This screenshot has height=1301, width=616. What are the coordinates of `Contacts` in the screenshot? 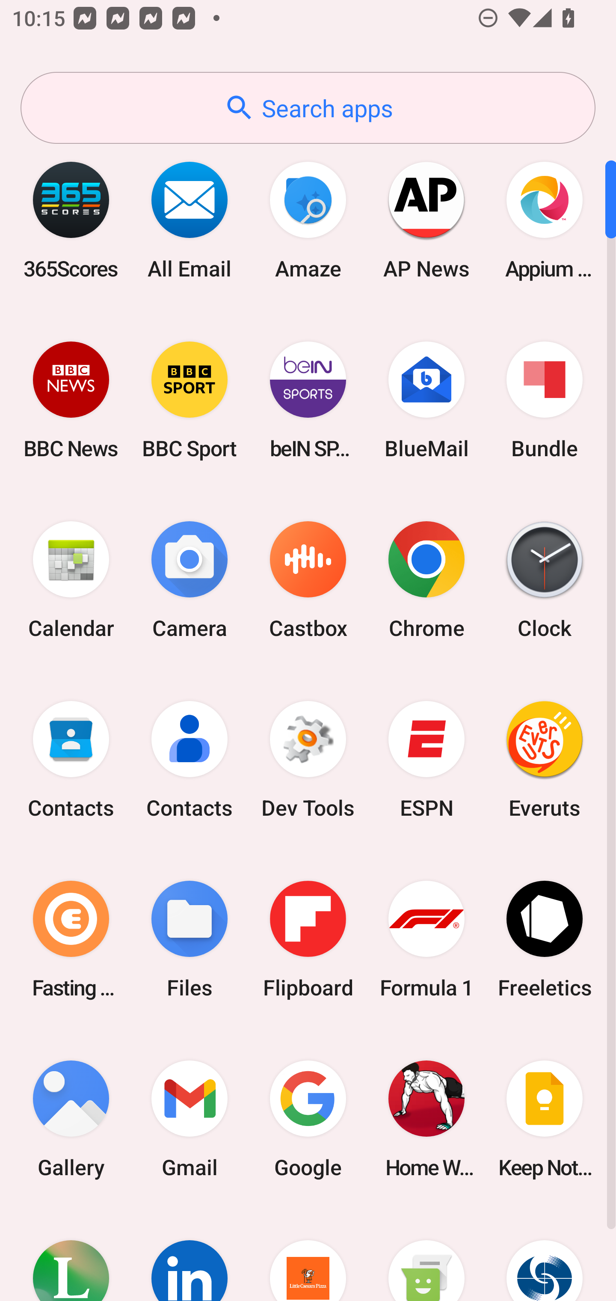 It's located at (71, 760).